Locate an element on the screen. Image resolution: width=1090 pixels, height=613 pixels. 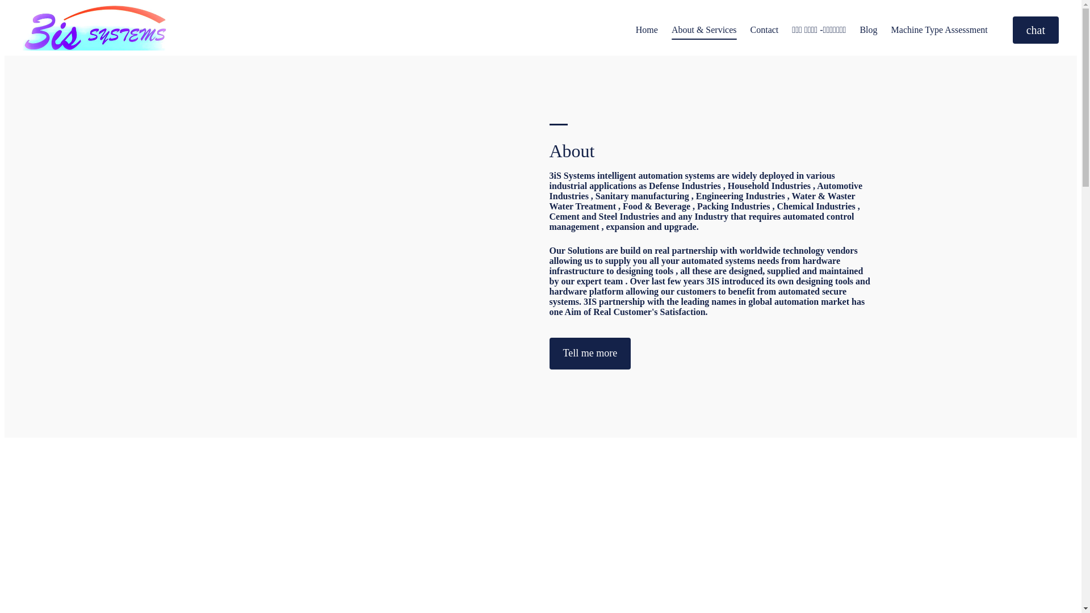
chat is located at coordinates (1035, 30).